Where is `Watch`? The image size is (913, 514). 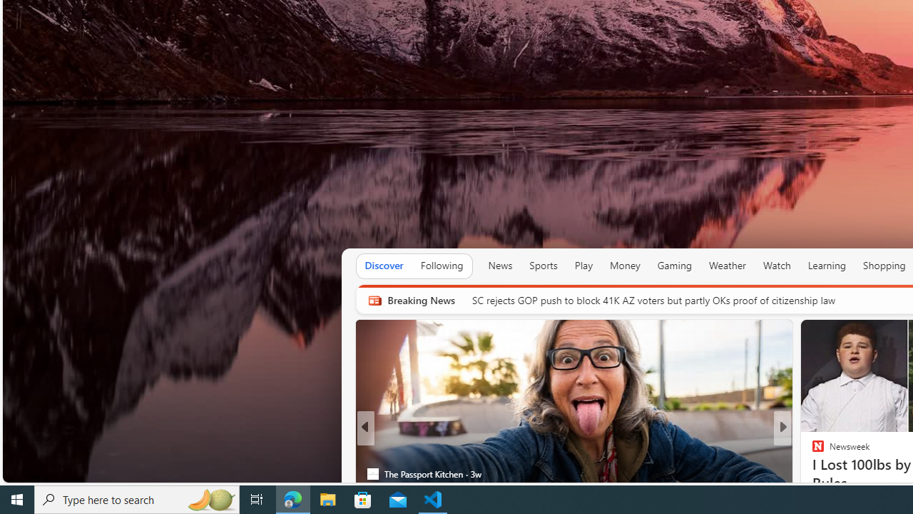 Watch is located at coordinates (777, 266).